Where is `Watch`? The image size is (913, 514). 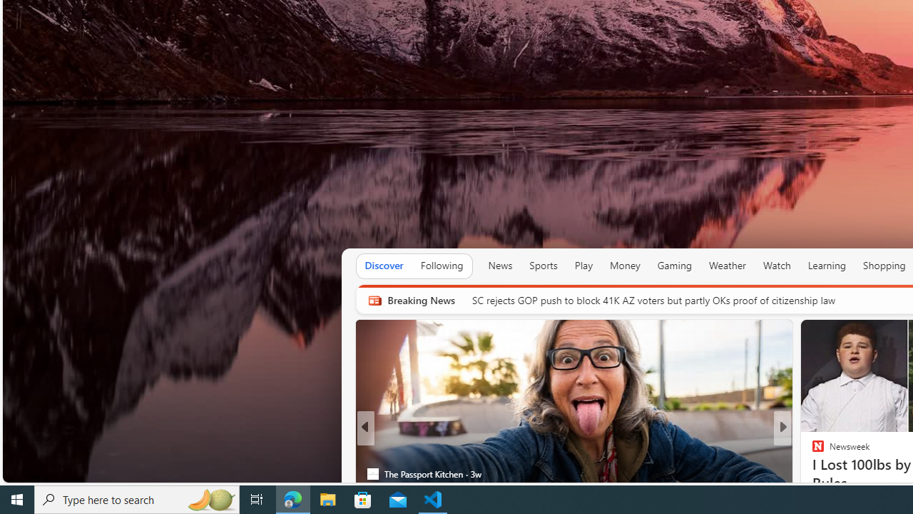 Watch is located at coordinates (777, 266).